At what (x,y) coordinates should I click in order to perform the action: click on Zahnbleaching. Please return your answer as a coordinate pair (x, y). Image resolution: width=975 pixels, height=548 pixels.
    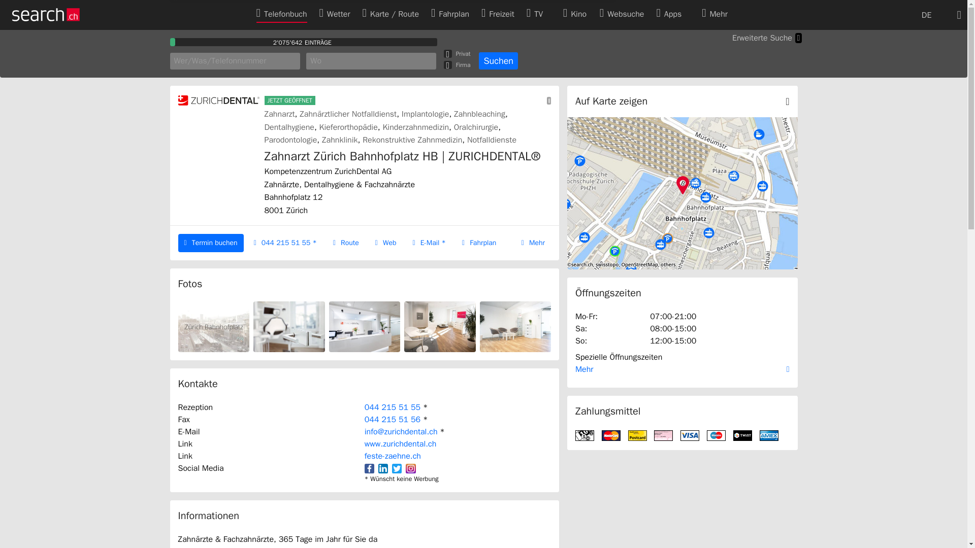
    Looking at the image, I should click on (479, 114).